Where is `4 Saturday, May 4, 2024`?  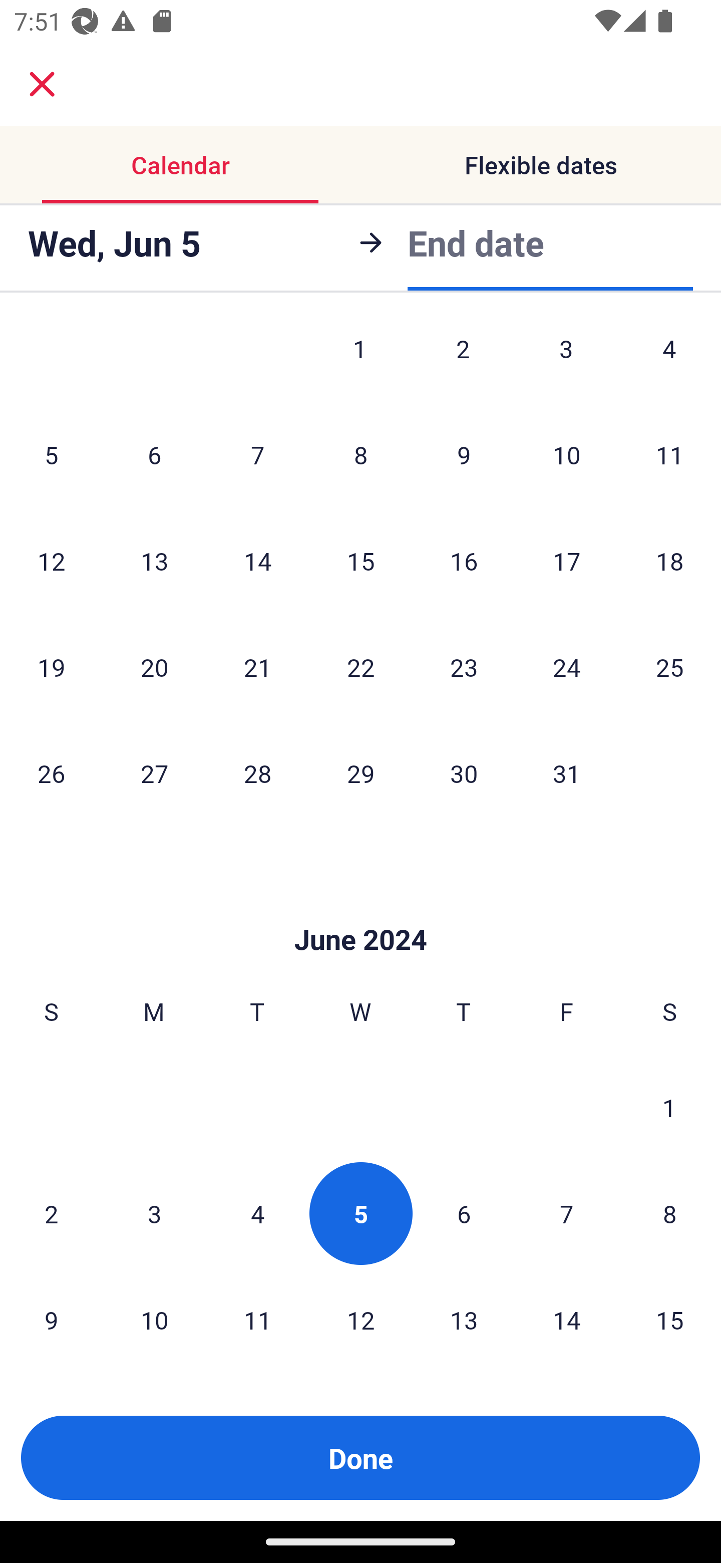
4 Saturday, May 4, 2024 is located at coordinates (669, 360).